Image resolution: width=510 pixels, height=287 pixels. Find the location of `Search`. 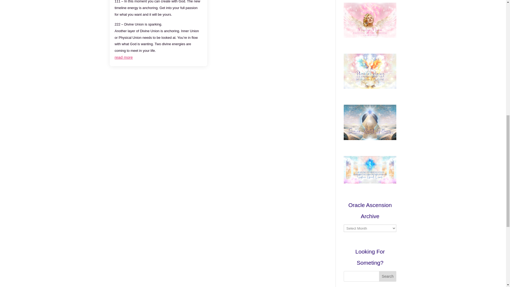

Search is located at coordinates (388, 276).